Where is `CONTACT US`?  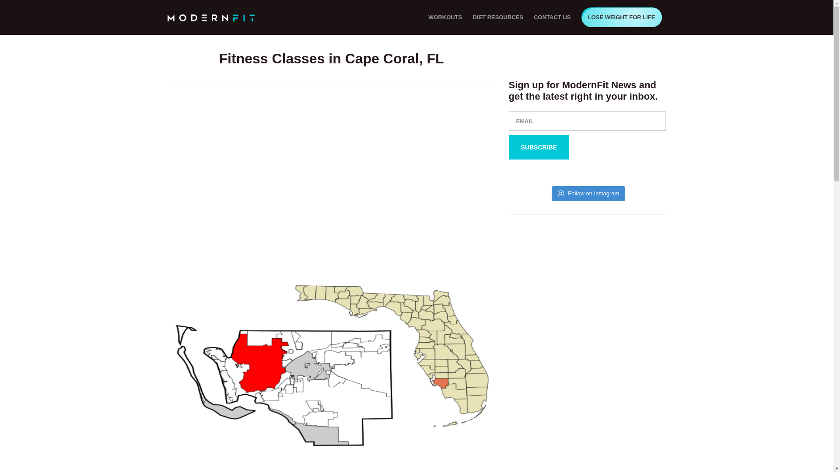
CONTACT US is located at coordinates (552, 17).